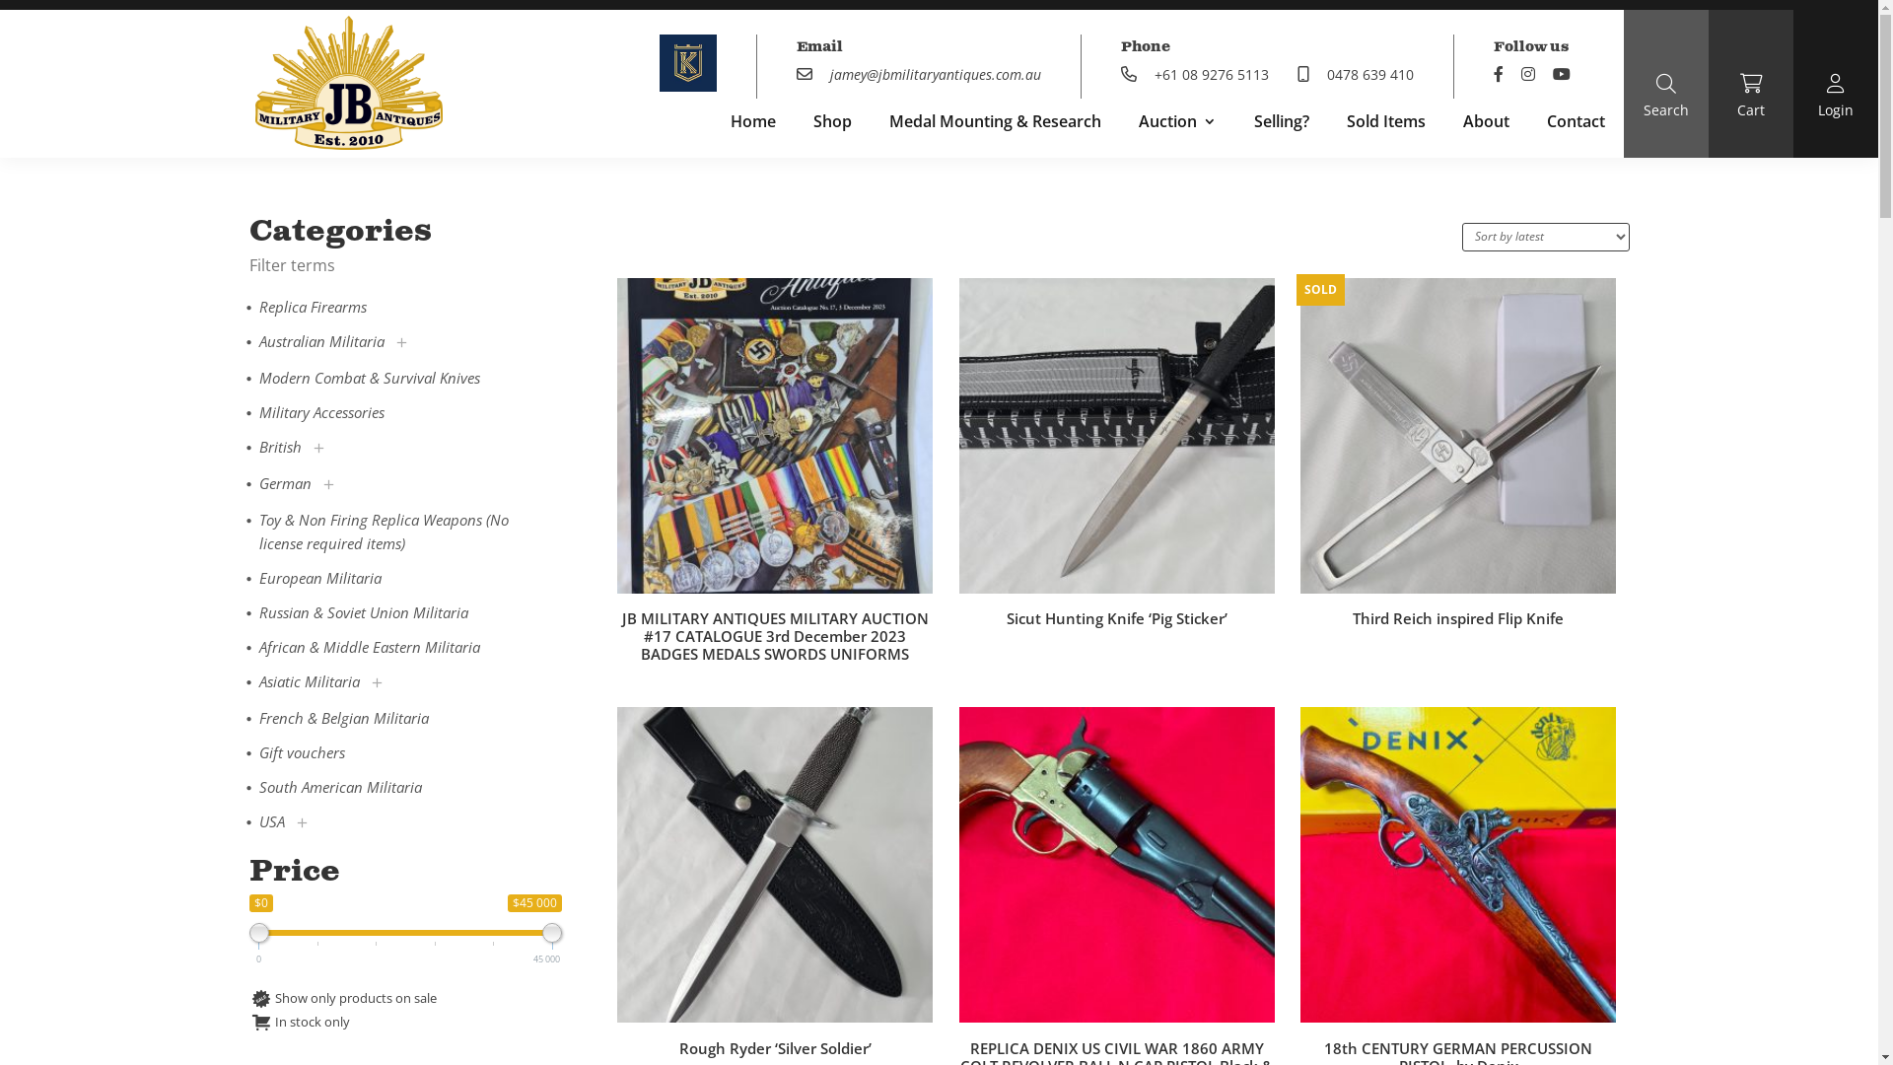 This screenshot has height=1065, width=1893. What do you see at coordinates (996, 125) in the screenshot?
I see `Medal Mounting & Research` at bounding box center [996, 125].